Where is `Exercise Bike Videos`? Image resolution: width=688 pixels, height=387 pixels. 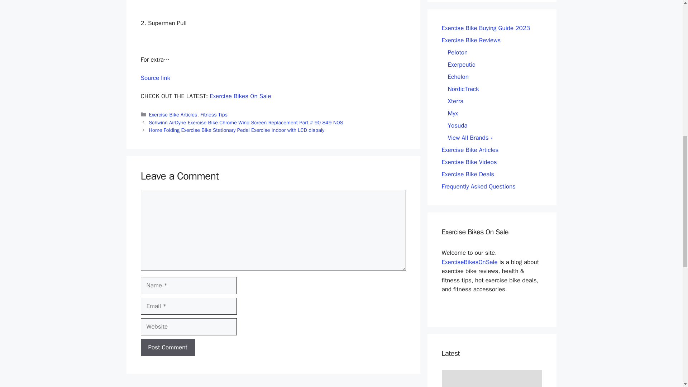
Exercise Bike Videos is located at coordinates (469, 162).